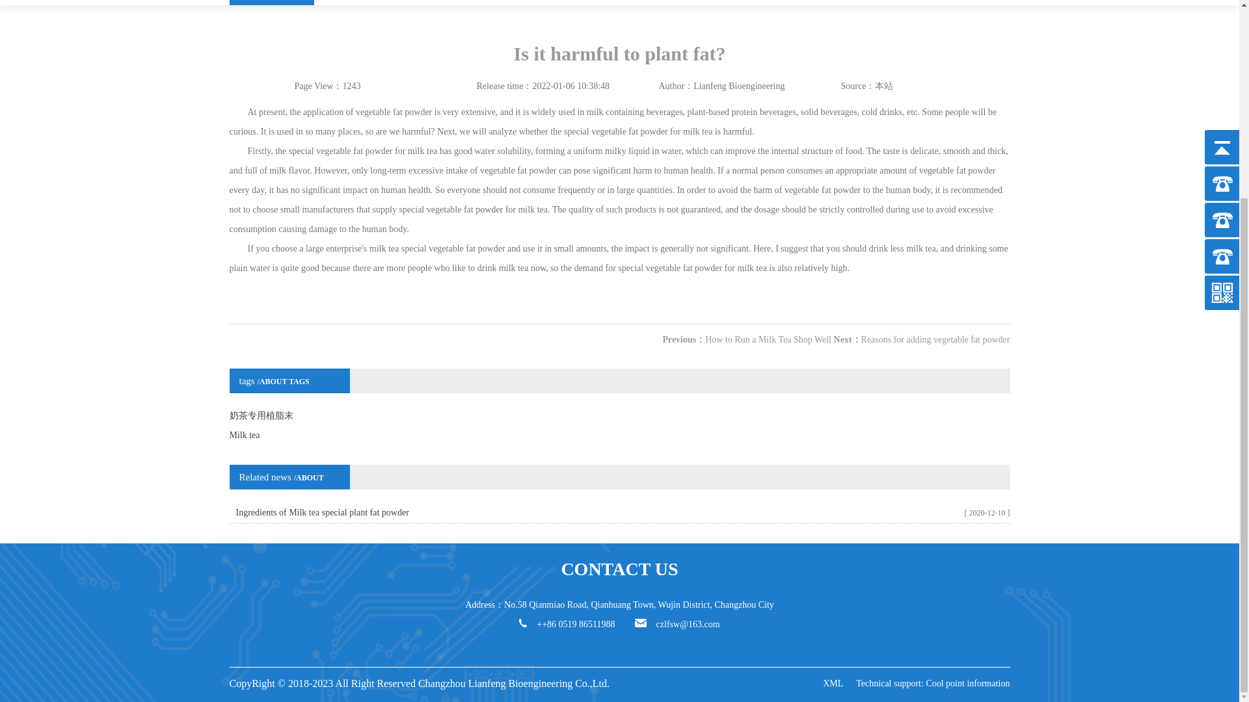 The image size is (1249, 702). Describe the element at coordinates (619, 435) in the screenshot. I see `Milk tea` at that location.